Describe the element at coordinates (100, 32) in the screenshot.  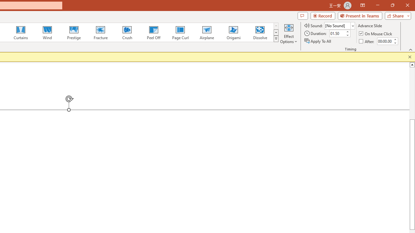
I see `Fracture` at that location.